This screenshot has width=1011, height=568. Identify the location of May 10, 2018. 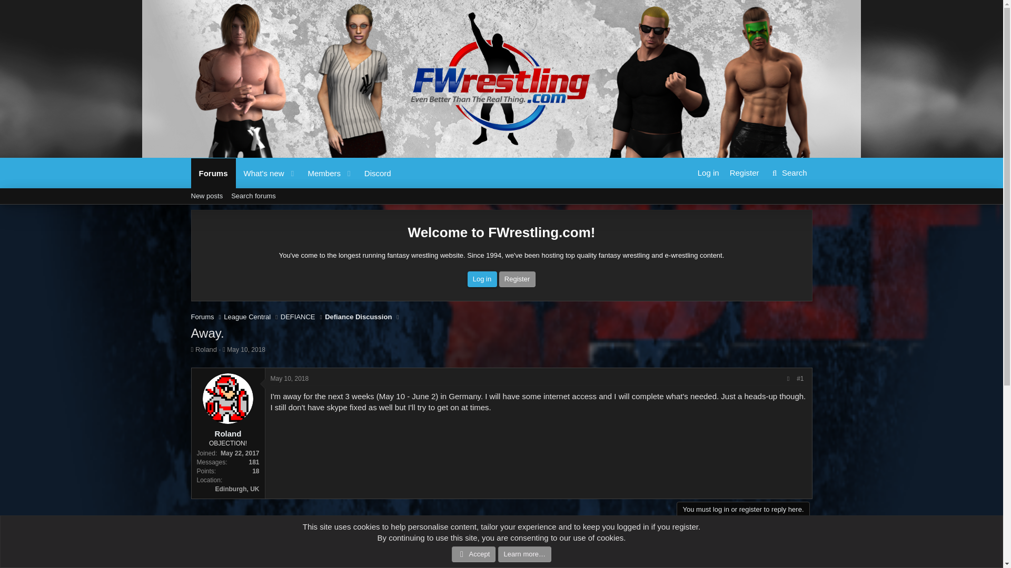
(788, 173).